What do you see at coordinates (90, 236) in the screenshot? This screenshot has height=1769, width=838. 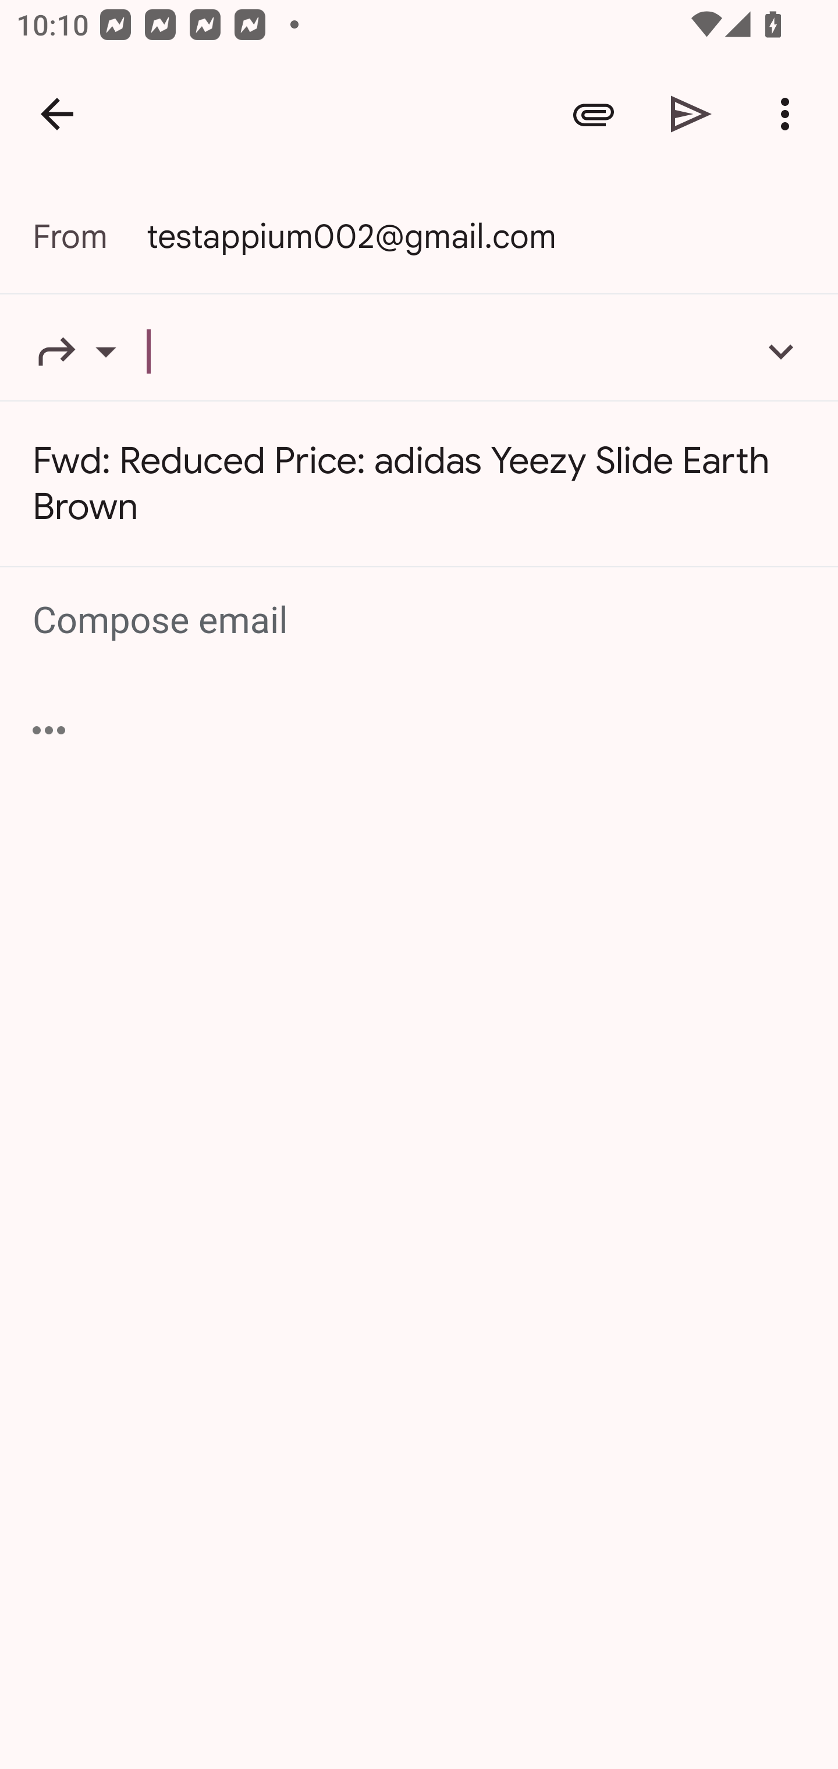 I see `From` at bounding box center [90, 236].